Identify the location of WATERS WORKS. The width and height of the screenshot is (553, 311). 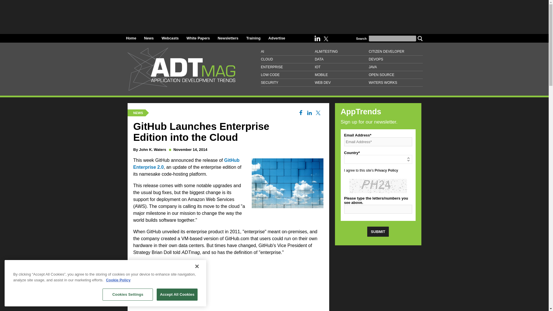
(395, 83).